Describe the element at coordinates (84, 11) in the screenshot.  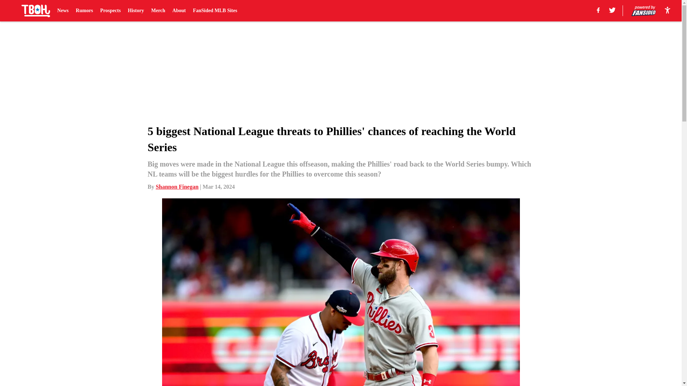
I see `Rumors` at that location.